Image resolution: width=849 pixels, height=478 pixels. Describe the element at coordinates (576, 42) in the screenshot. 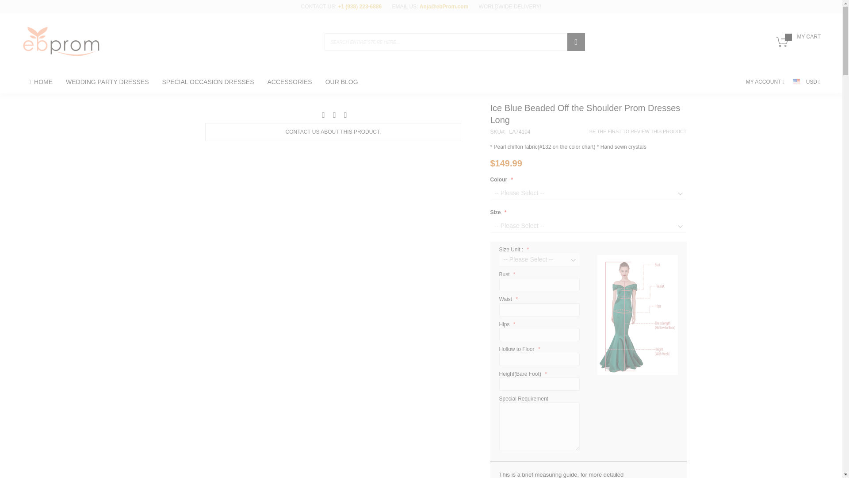

I see `Search` at that location.